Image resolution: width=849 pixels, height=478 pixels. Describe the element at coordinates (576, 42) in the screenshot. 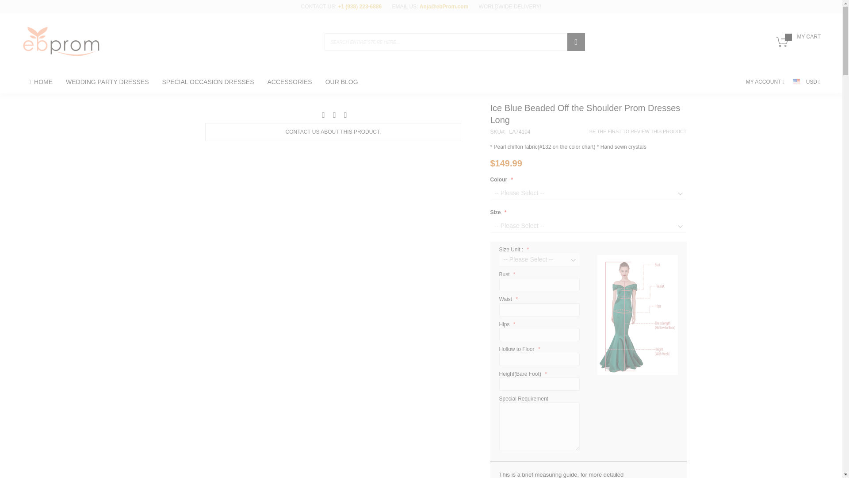

I see `Search` at that location.